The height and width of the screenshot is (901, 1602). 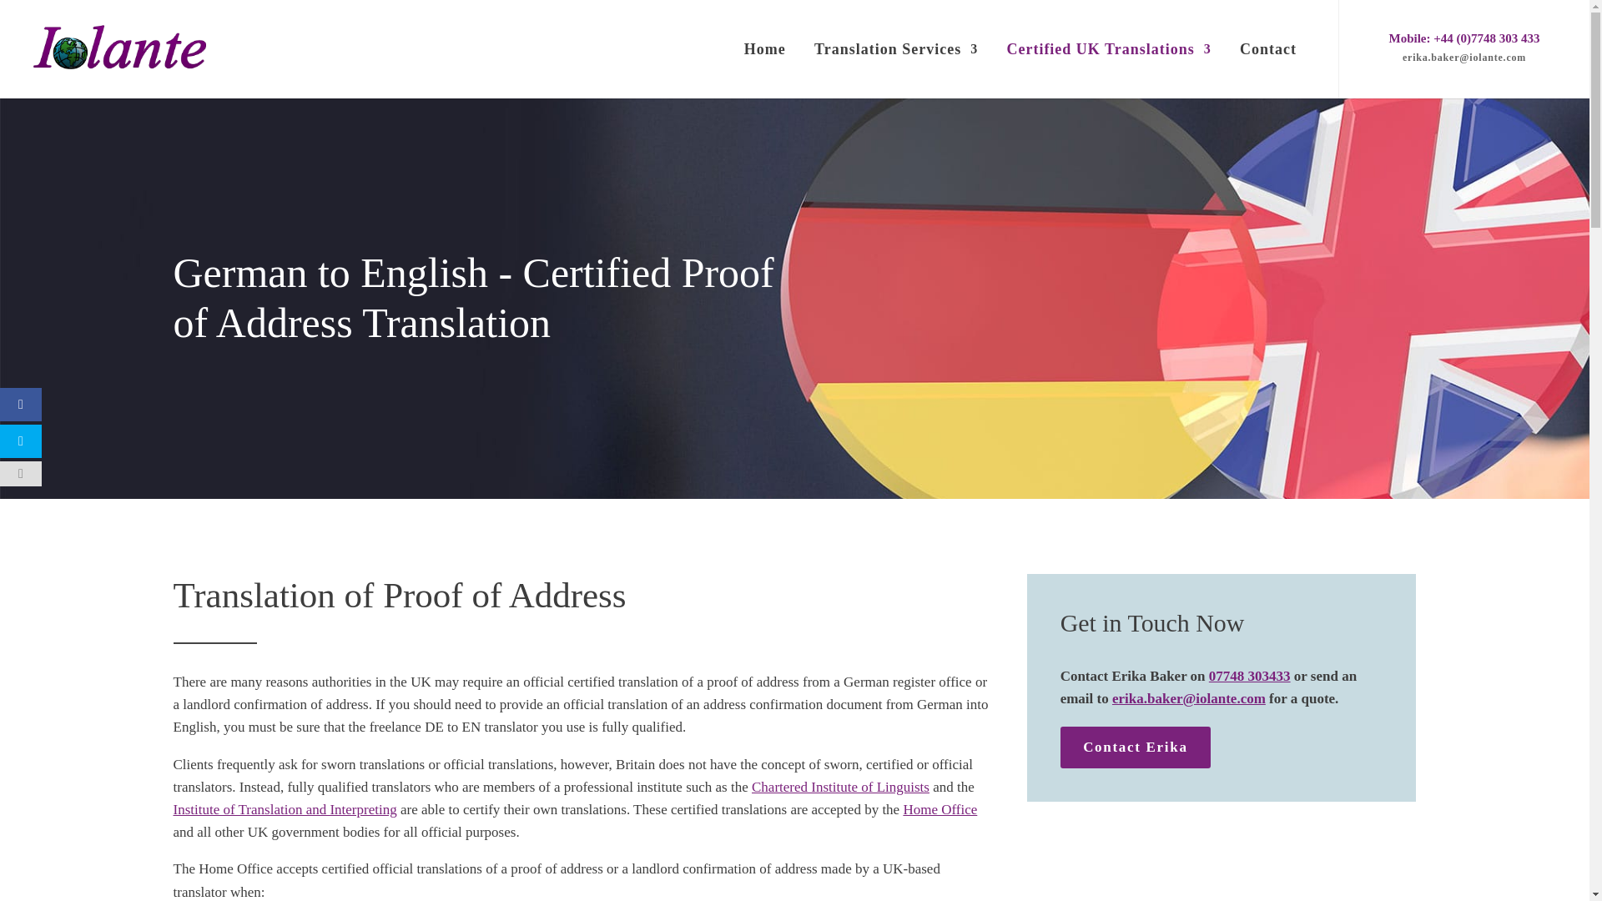 I want to click on Translation Services, so click(x=895, y=69).